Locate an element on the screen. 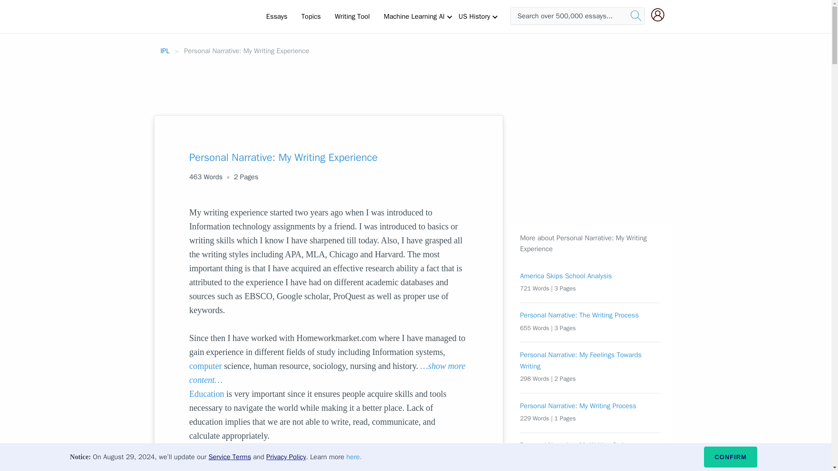 This screenshot has width=838, height=471. US History is located at coordinates (474, 16).